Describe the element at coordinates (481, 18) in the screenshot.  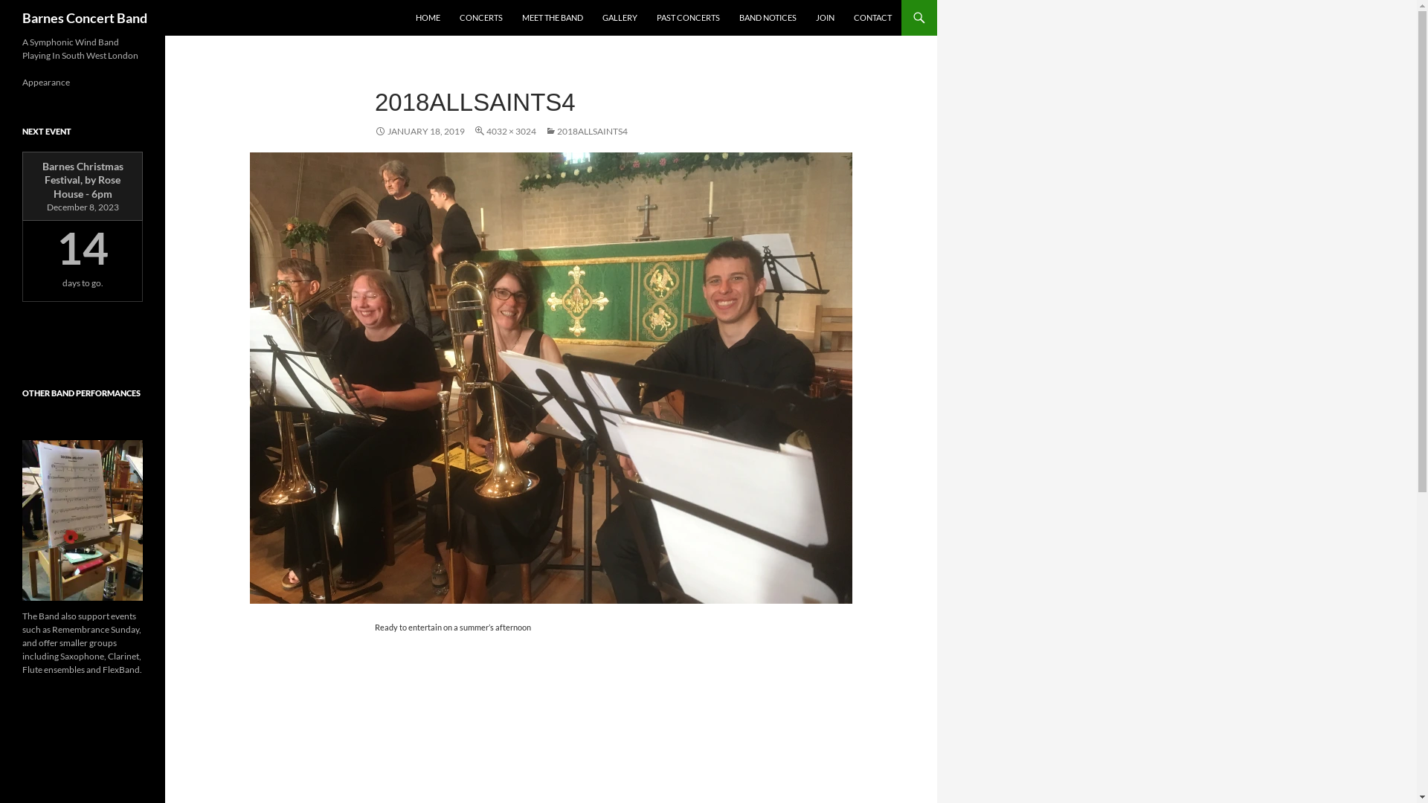
I see `CONCERTS` at that location.